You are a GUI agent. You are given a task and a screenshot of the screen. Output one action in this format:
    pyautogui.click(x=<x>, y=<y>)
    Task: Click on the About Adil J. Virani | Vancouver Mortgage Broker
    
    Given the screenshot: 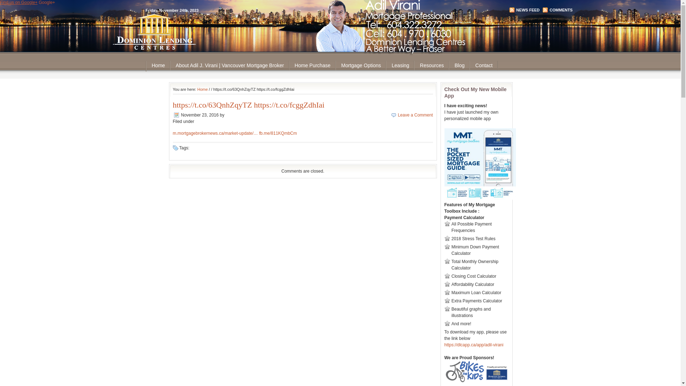 What is the action you would take?
    pyautogui.click(x=230, y=66)
    